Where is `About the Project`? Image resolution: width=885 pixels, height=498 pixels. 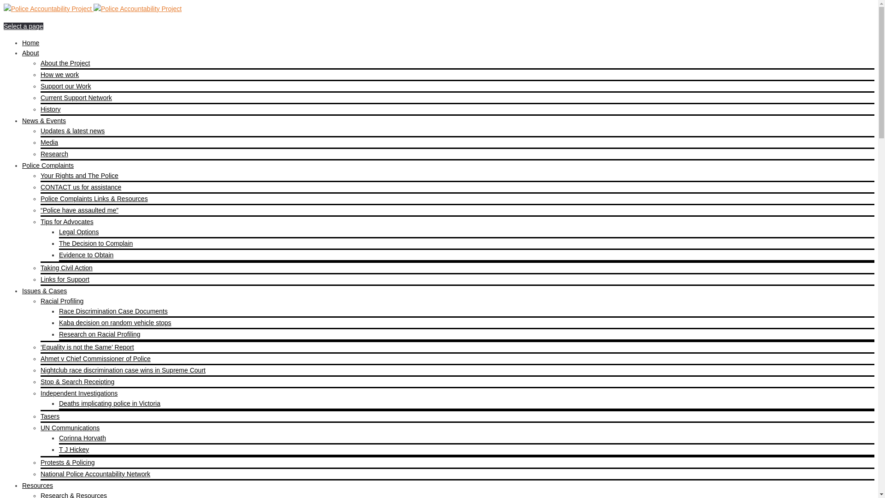
About the Project is located at coordinates (65, 63).